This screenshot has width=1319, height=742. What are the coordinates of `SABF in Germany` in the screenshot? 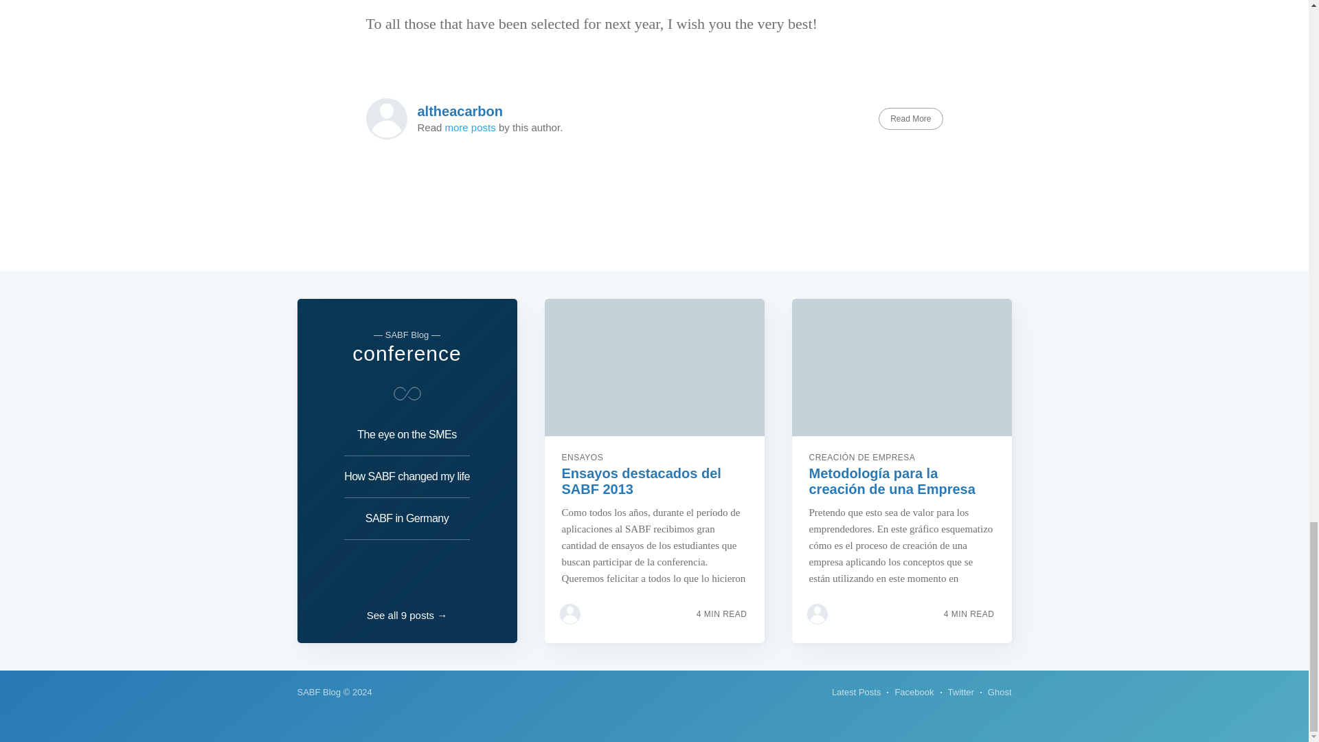 It's located at (407, 519).